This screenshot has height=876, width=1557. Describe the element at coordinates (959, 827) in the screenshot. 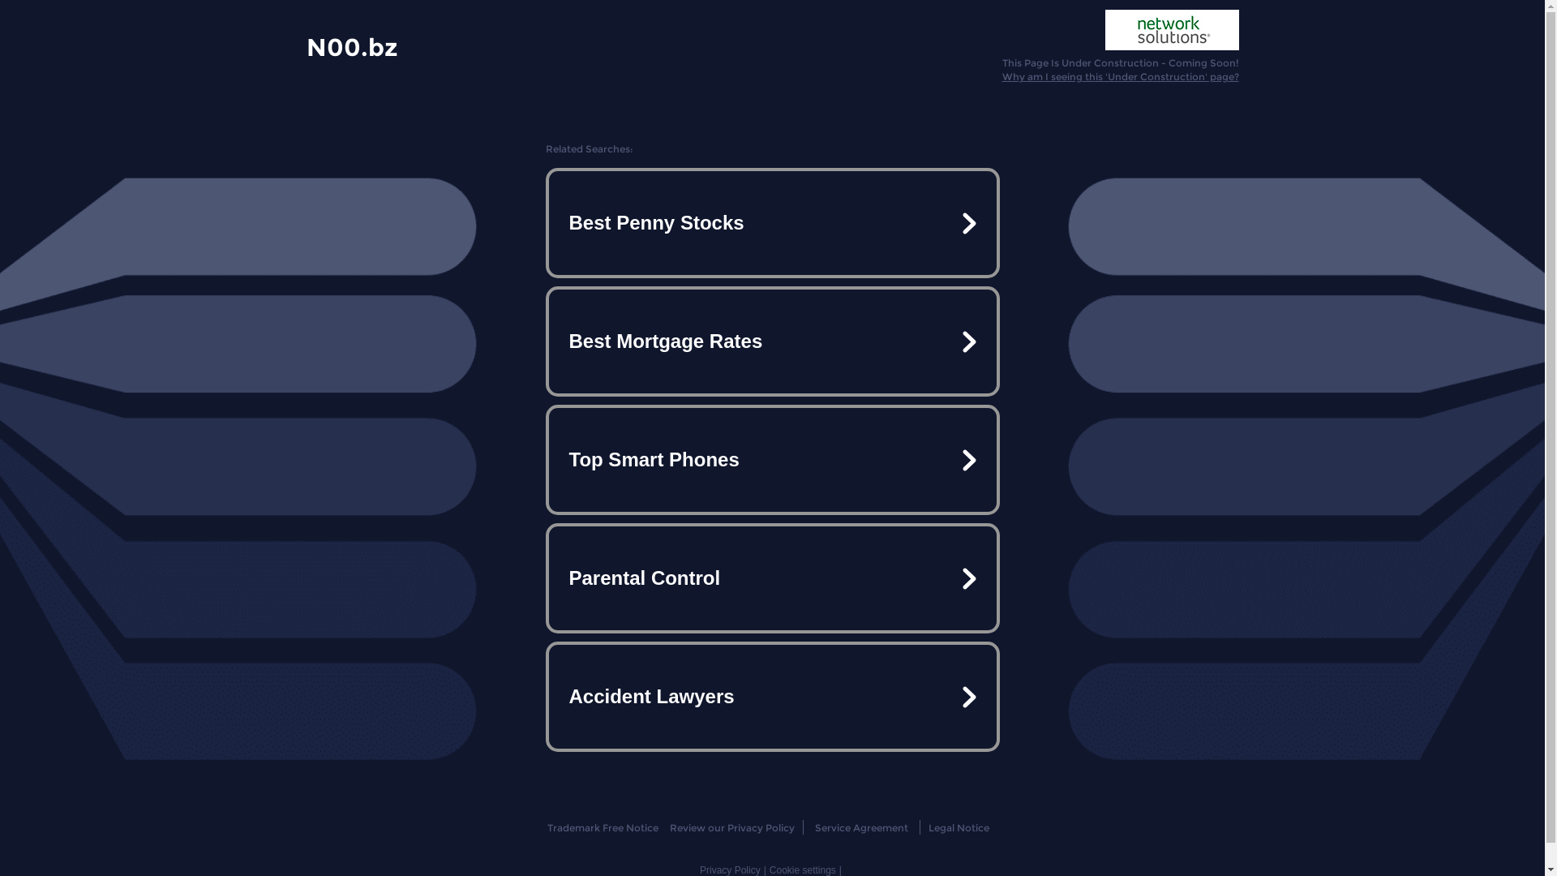

I see `Legal Notice` at that location.